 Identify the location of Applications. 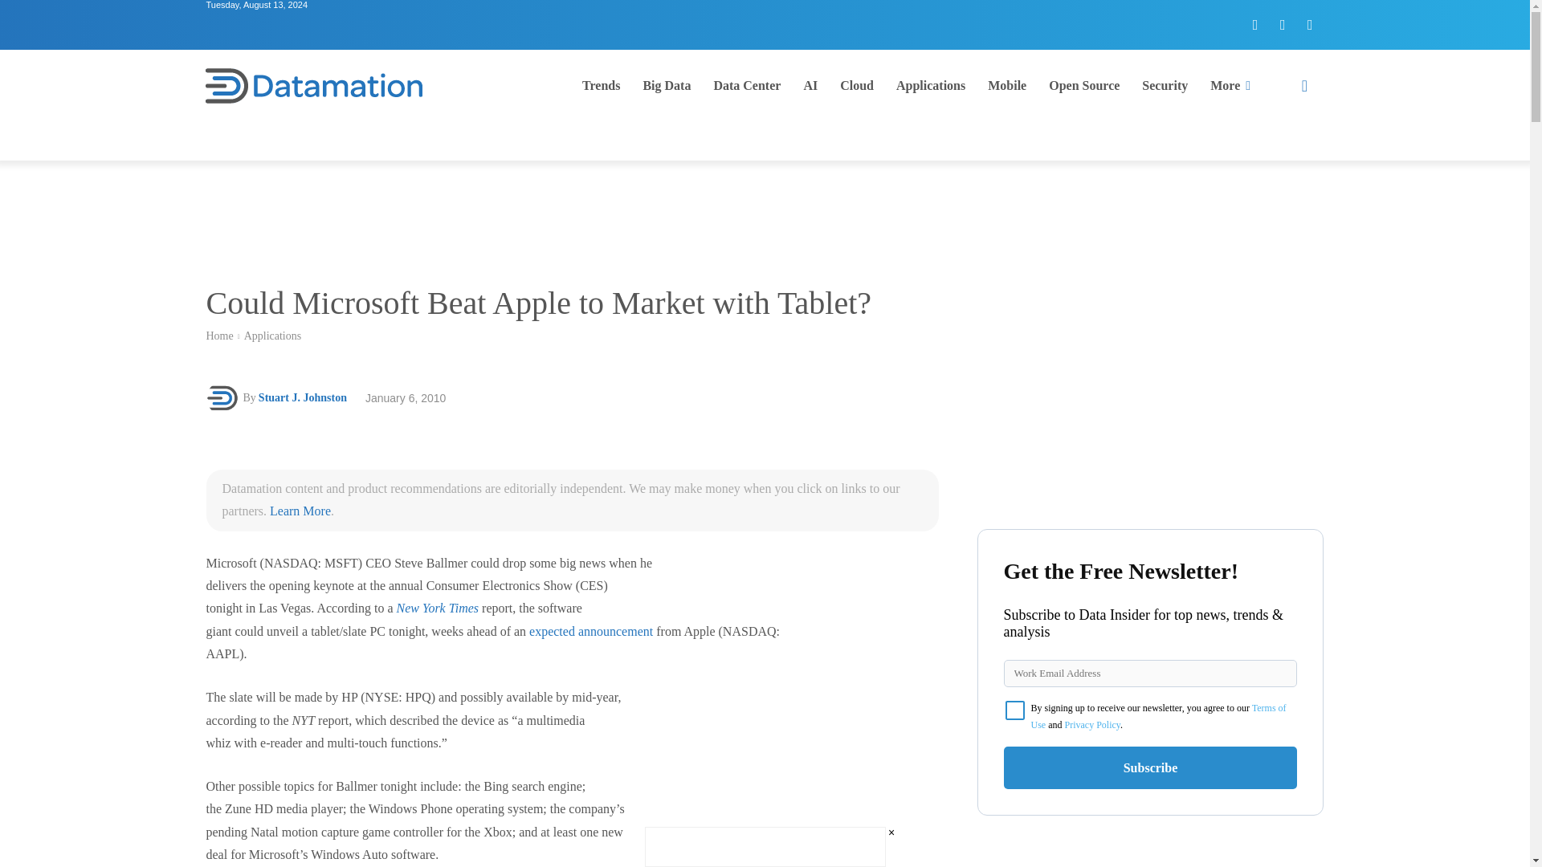
(273, 336).